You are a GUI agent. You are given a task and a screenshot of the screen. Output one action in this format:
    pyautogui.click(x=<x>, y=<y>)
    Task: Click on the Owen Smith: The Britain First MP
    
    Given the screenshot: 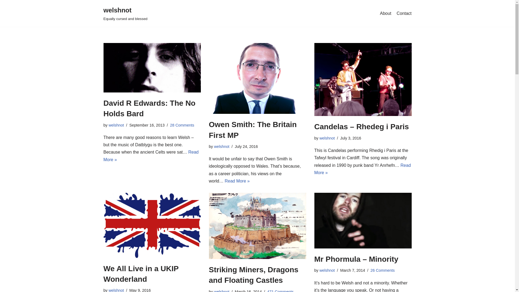 What is the action you would take?
    pyautogui.click(x=257, y=78)
    